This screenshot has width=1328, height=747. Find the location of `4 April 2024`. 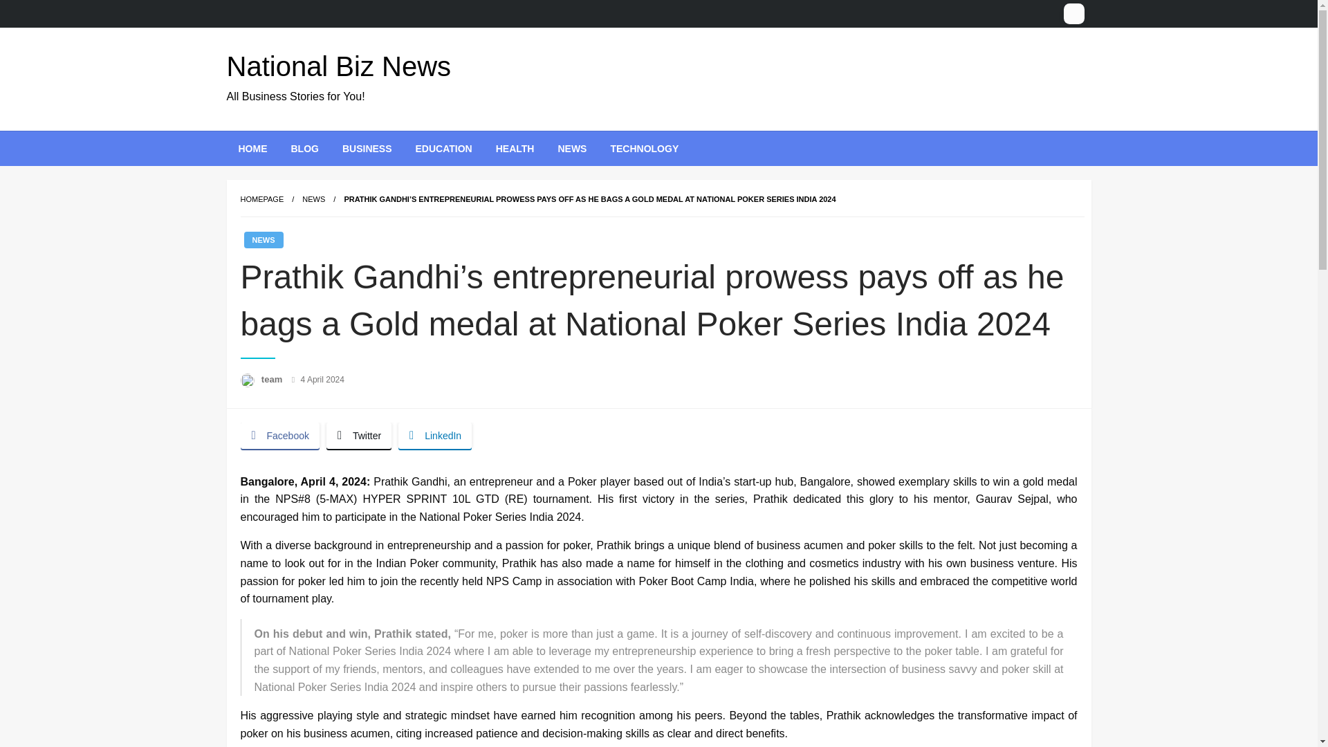

4 April 2024 is located at coordinates (322, 380).